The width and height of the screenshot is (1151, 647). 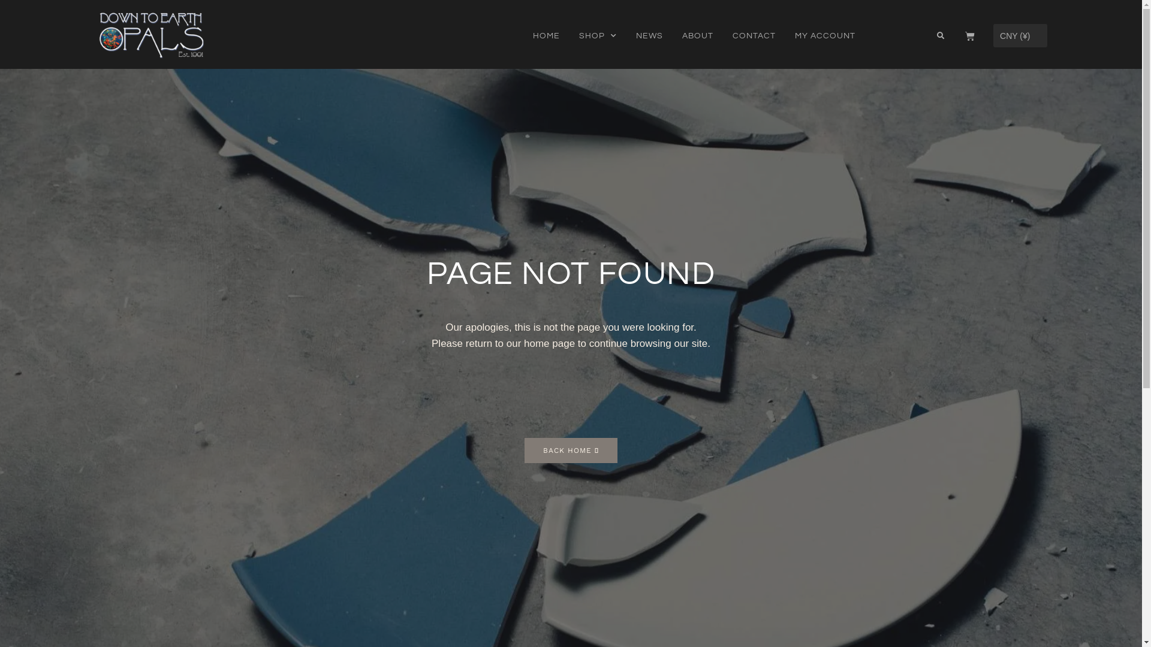 What do you see at coordinates (825, 36) in the screenshot?
I see `MY ACCOUNT` at bounding box center [825, 36].